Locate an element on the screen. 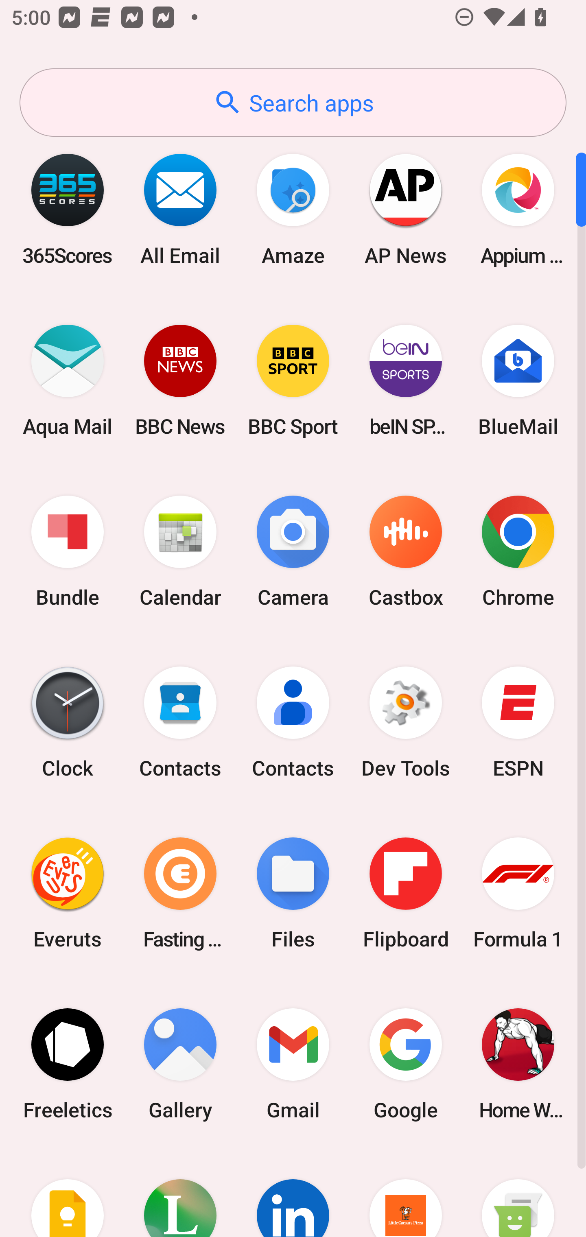 The width and height of the screenshot is (586, 1237). Fasting Coach is located at coordinates (180, 893).